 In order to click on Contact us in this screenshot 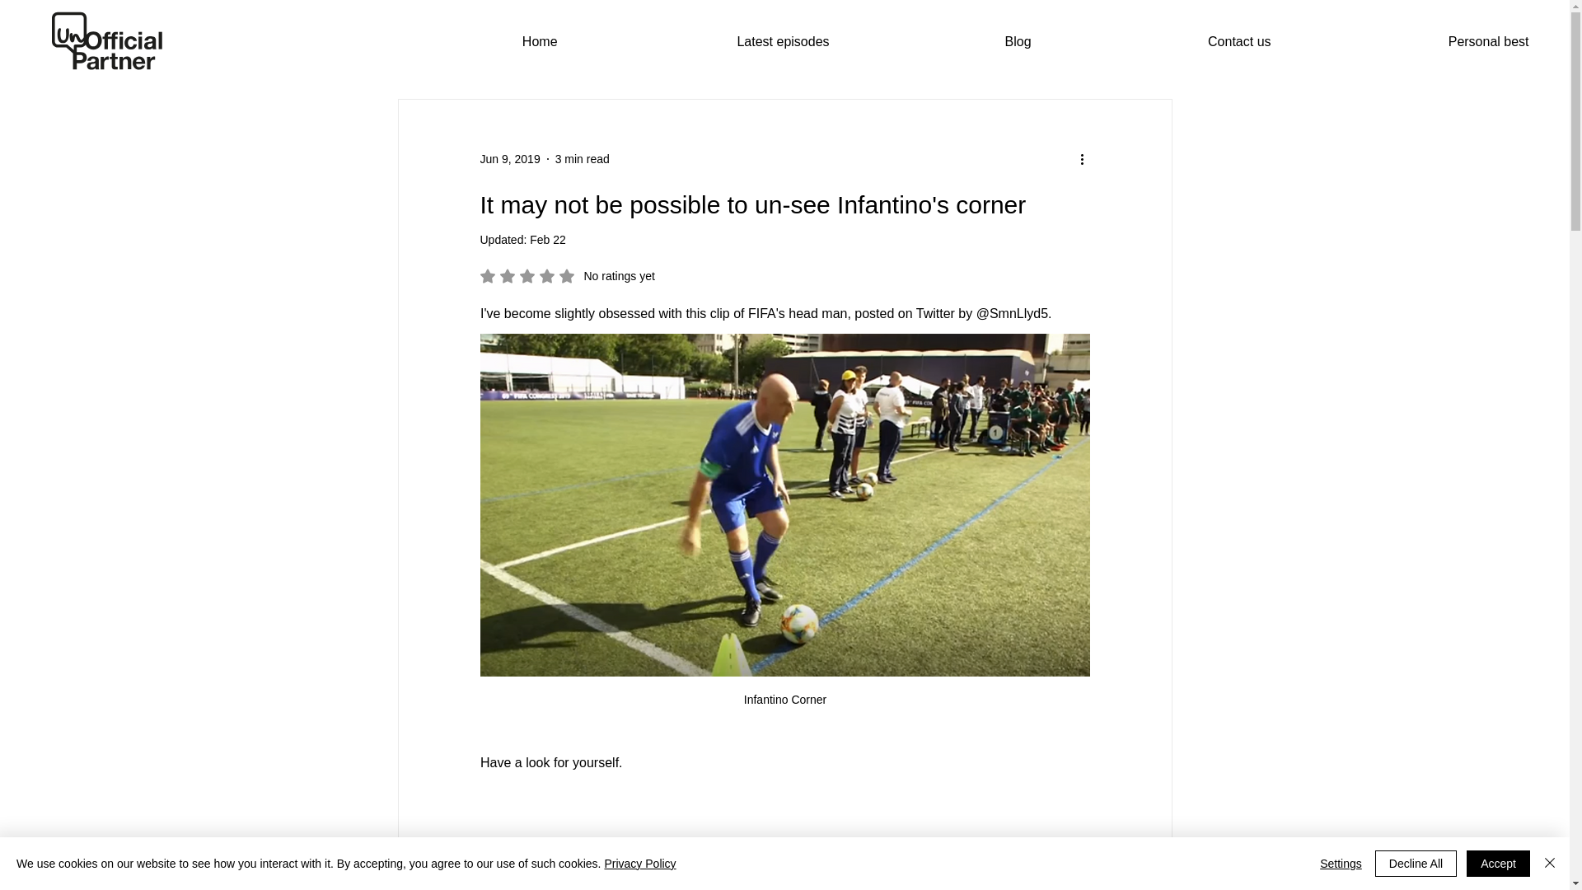, I will do `click(1163, 41)`.